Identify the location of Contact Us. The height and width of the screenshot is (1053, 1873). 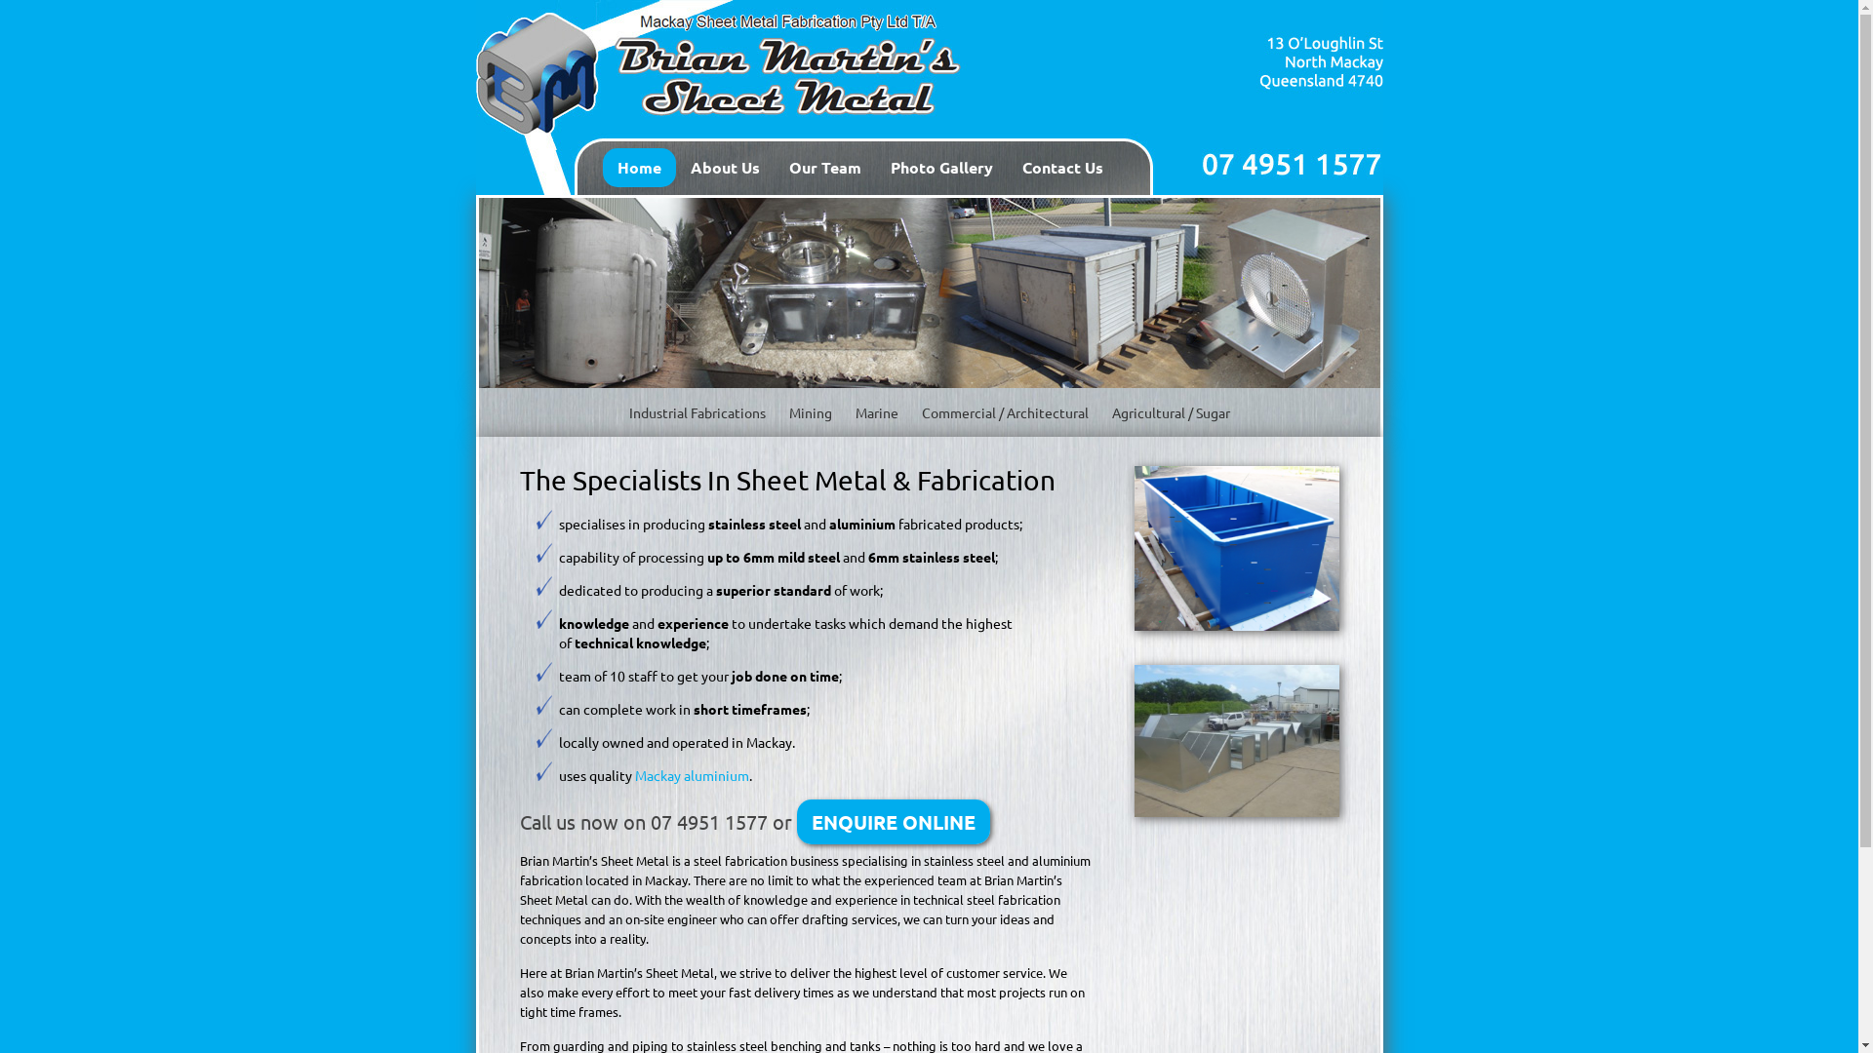
(1061, 168).